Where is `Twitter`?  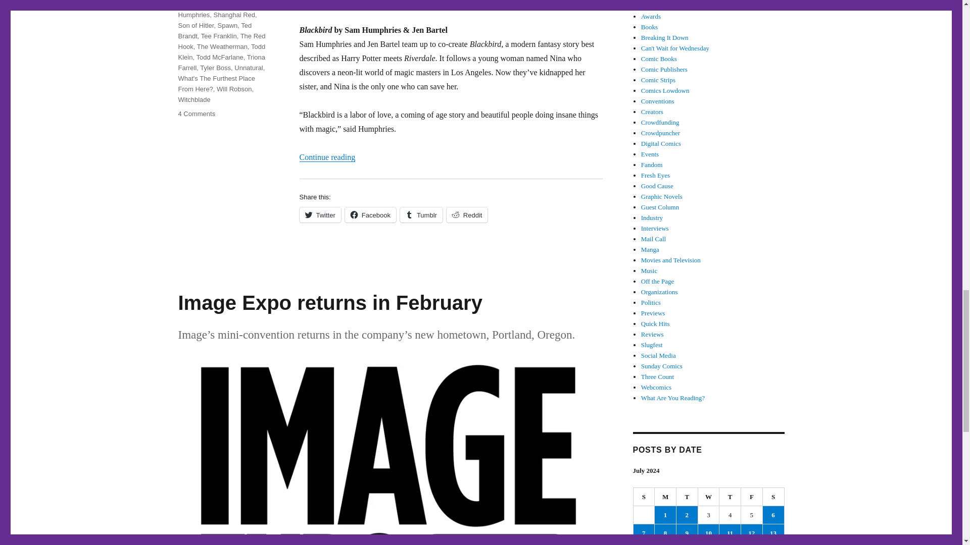
Twitter is located at coordinates (319, 215).